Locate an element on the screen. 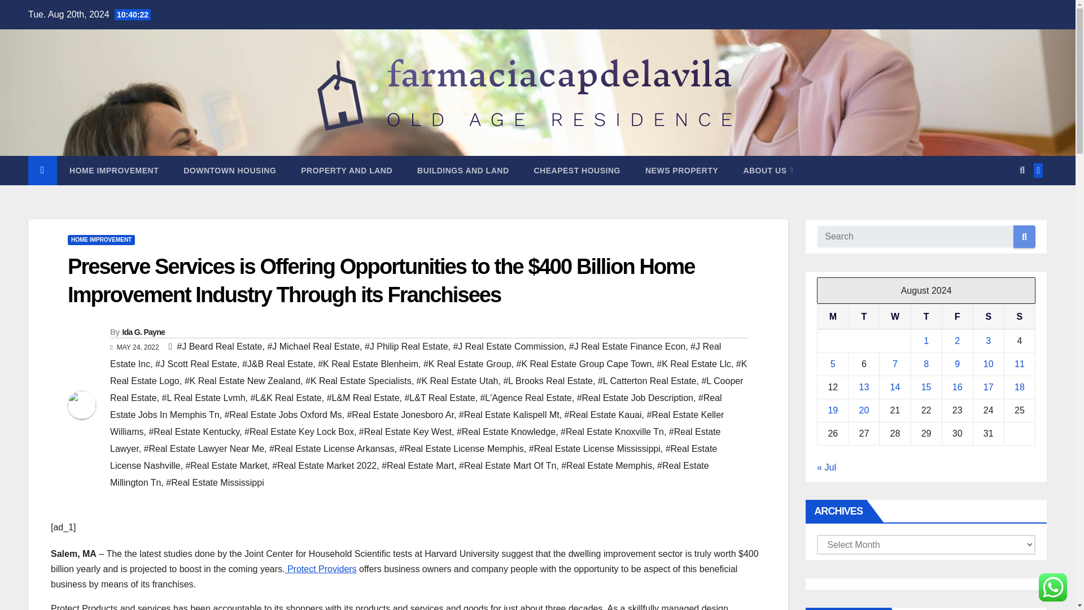 This screenshot has width=1084, height=610. Property and land is located at coordinates (346, 171).